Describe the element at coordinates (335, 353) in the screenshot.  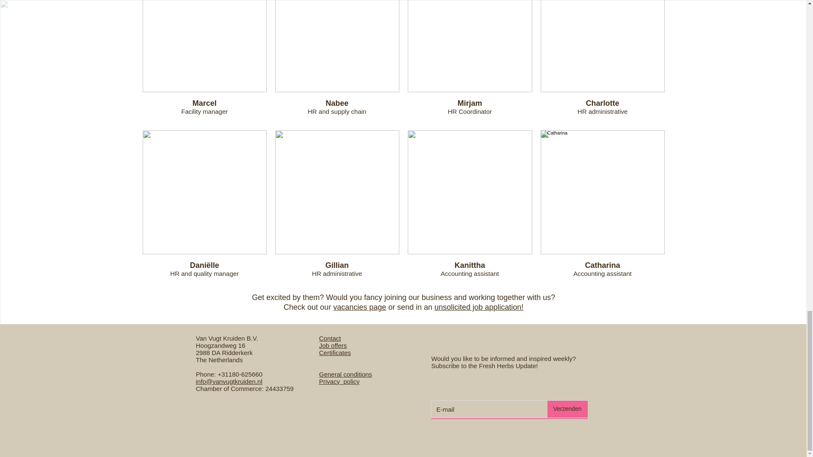
I see `Certificates` at that location.